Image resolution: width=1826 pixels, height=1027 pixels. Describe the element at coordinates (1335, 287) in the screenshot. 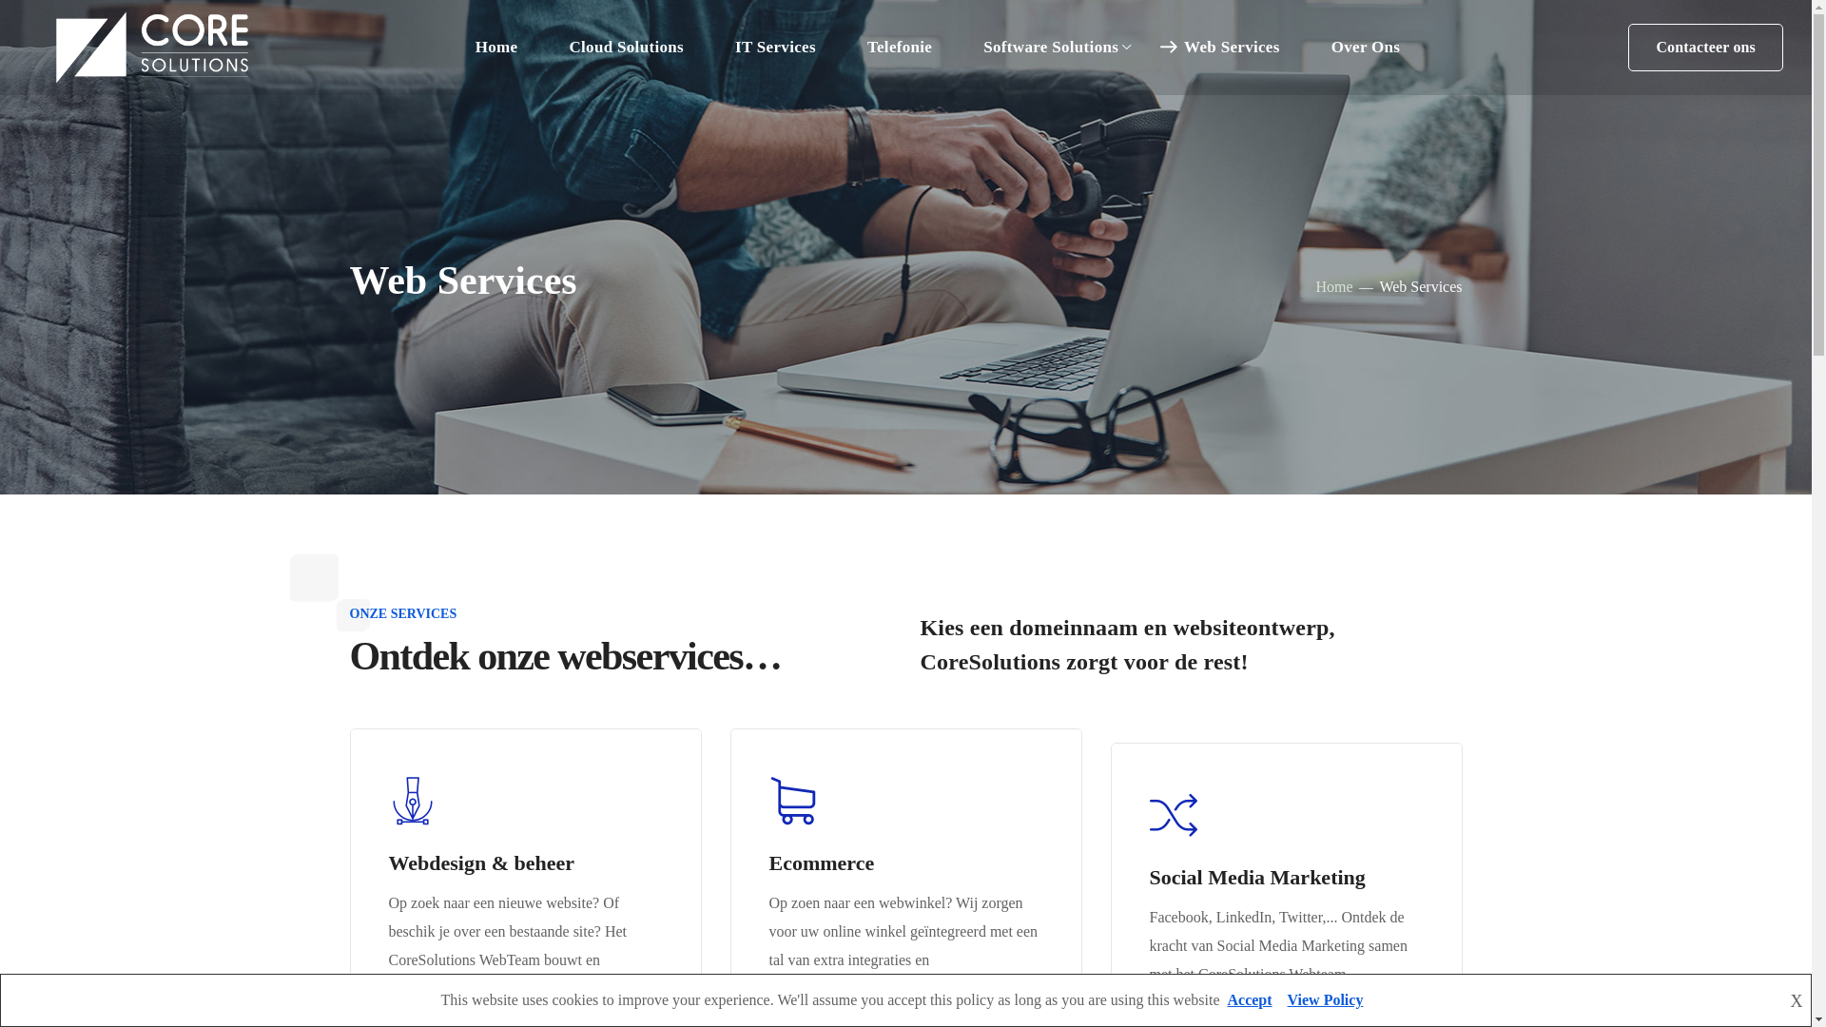

I see `Home` at that location.